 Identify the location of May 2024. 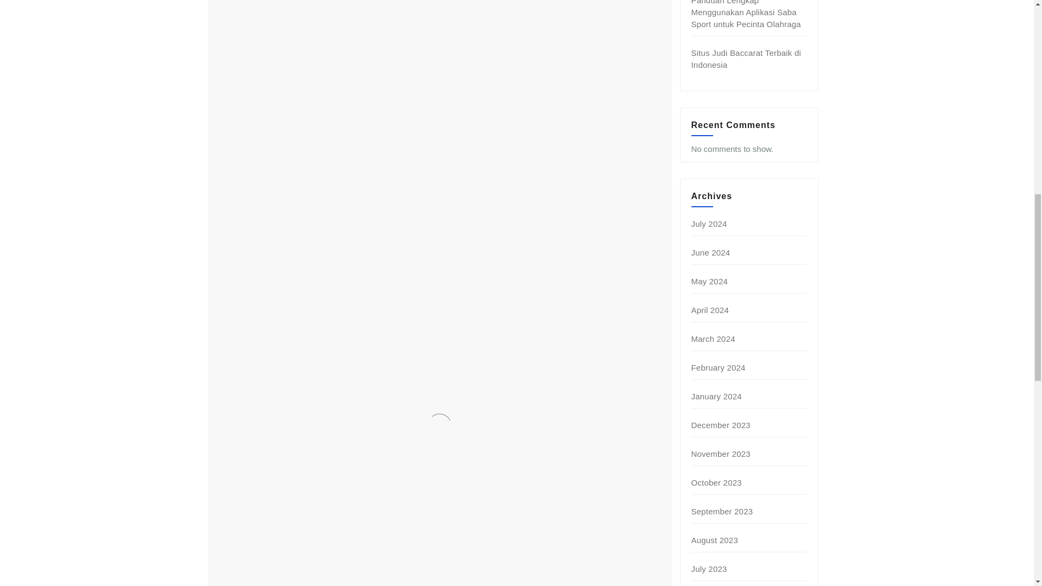
(709, 281).